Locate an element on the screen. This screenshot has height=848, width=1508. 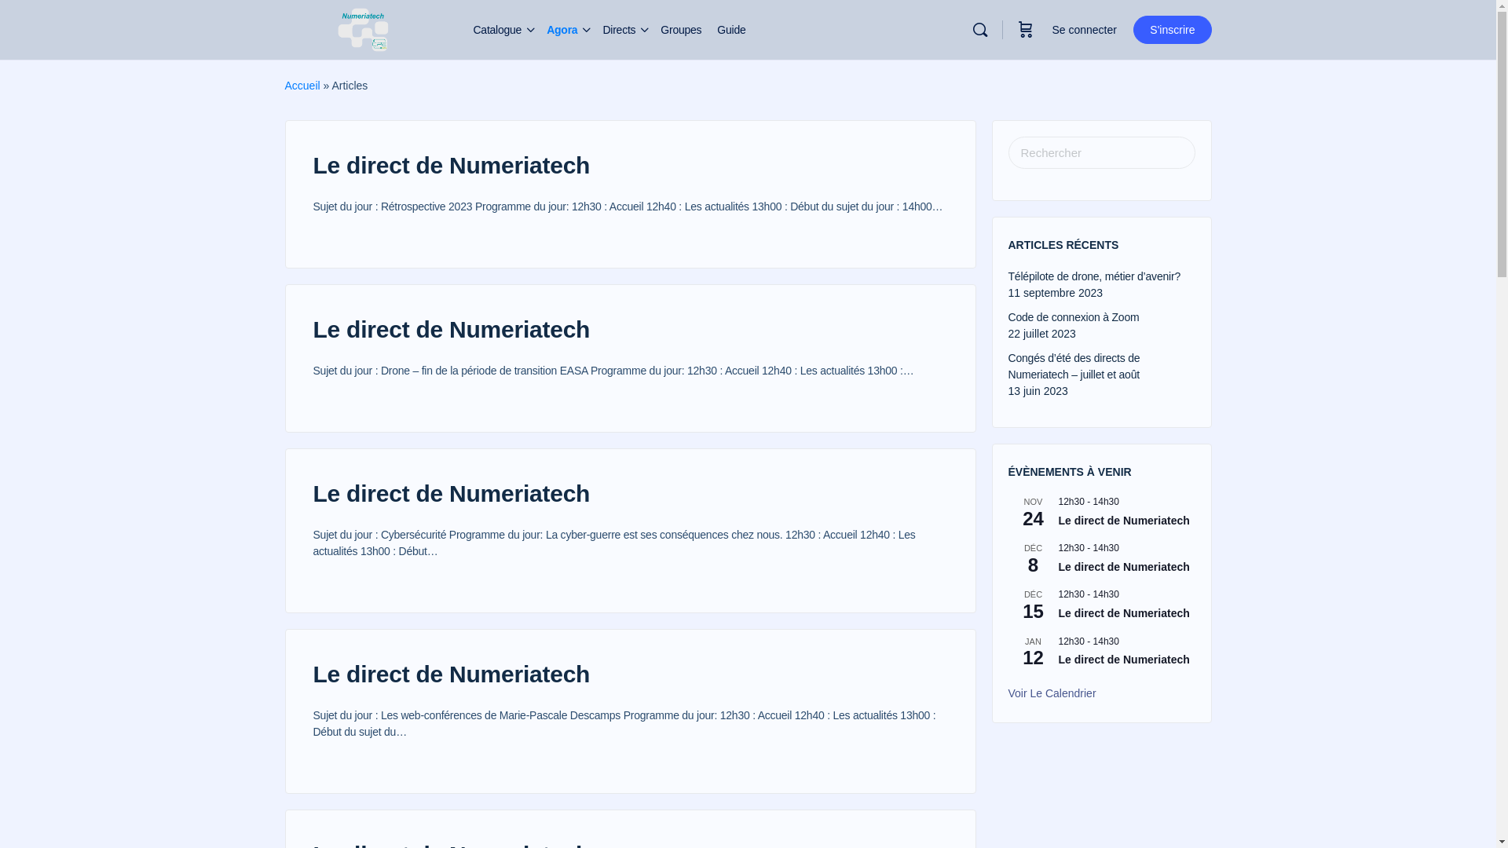
Le direct de Numeriatech is located at coordinates (1125, 614).